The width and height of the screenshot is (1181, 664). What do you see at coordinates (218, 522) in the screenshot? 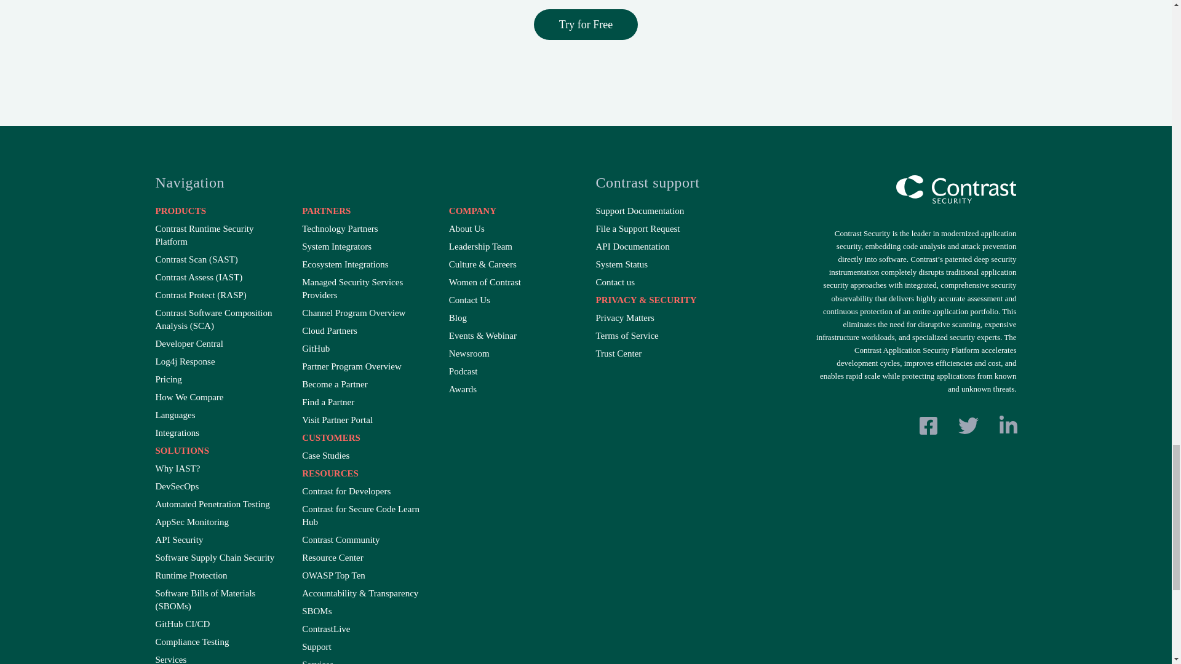
I see `AppSec Monitoring` at bounding box center [218, 522].